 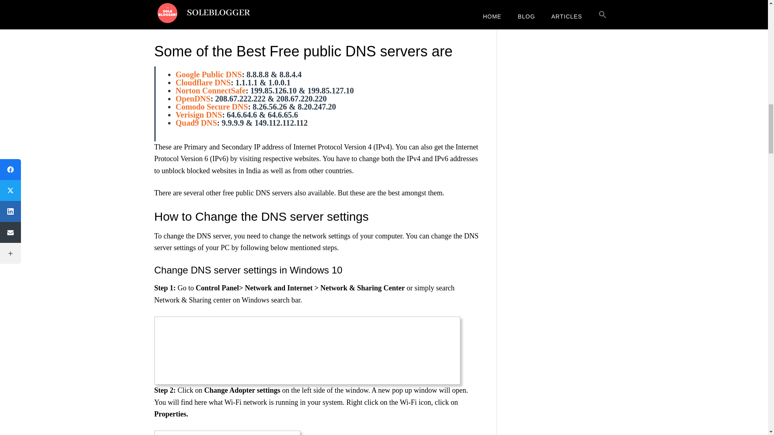 What do you see at coordinates (212, 106) in the screenshot?
I see `Comodo Secure DNS` at bounding box center [212, 106].